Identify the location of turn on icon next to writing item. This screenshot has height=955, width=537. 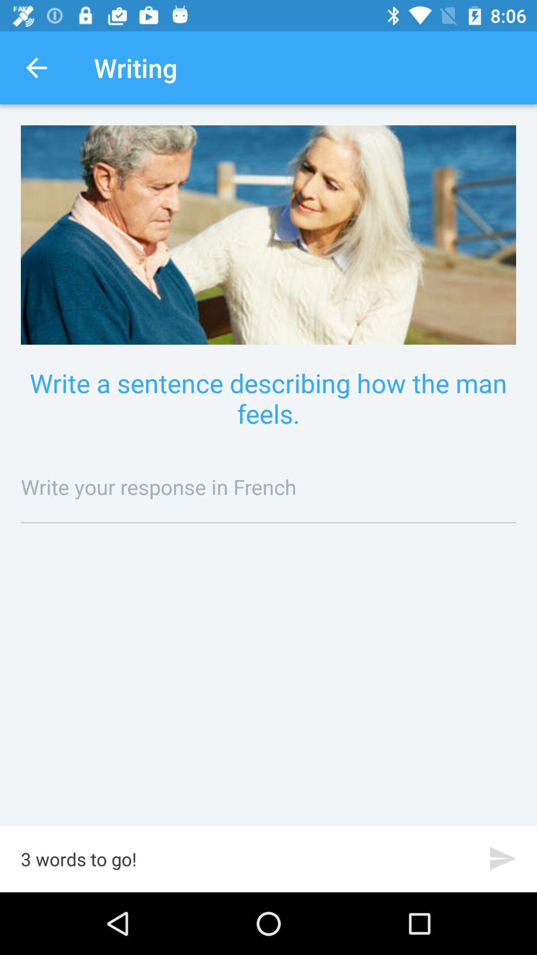
(36, 68).